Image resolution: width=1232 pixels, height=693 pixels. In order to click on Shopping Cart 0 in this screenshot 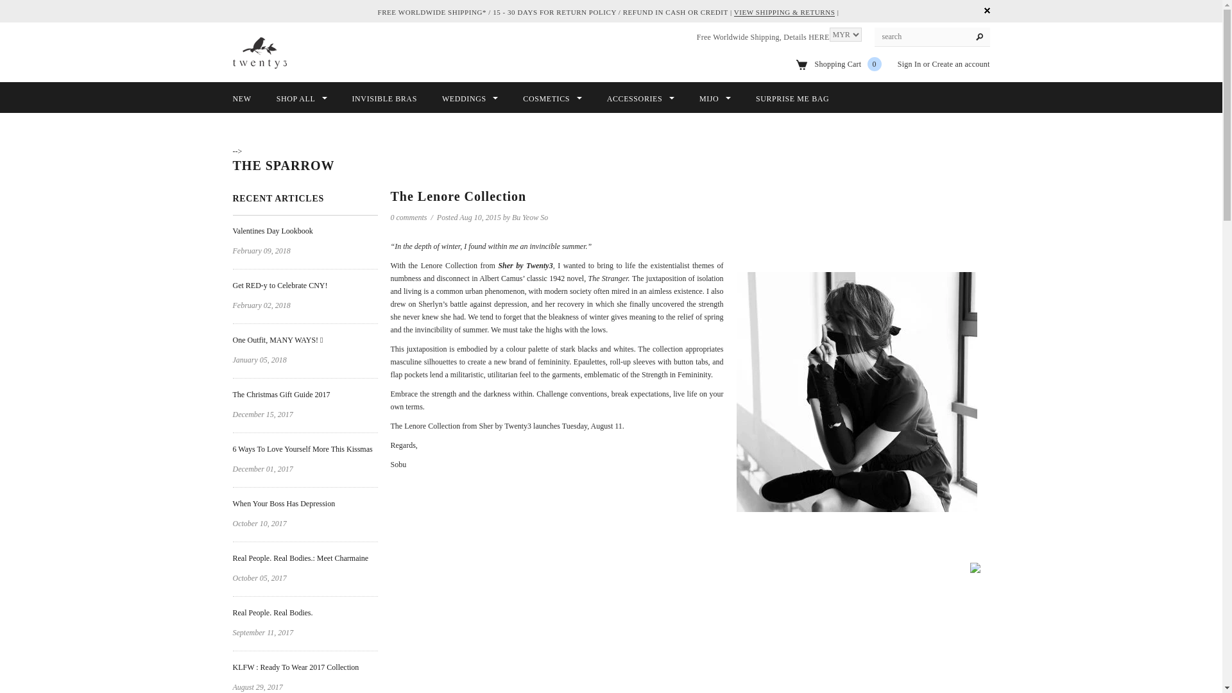, I will do `click(848, 64)`.